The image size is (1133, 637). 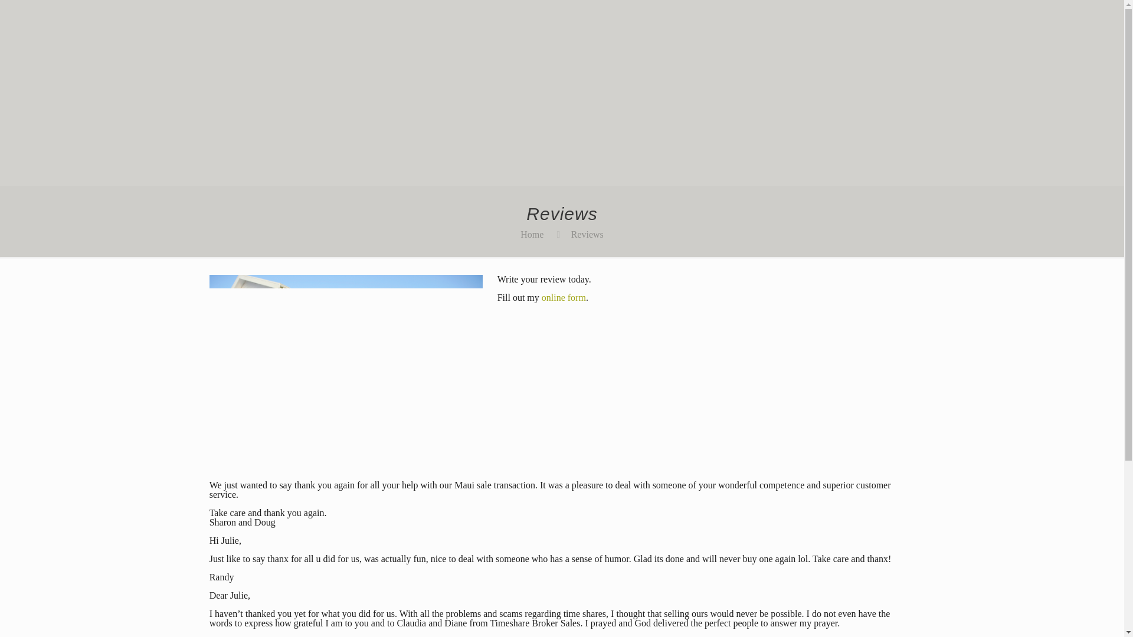 I want to click on online form, so click(x=563, y=297).